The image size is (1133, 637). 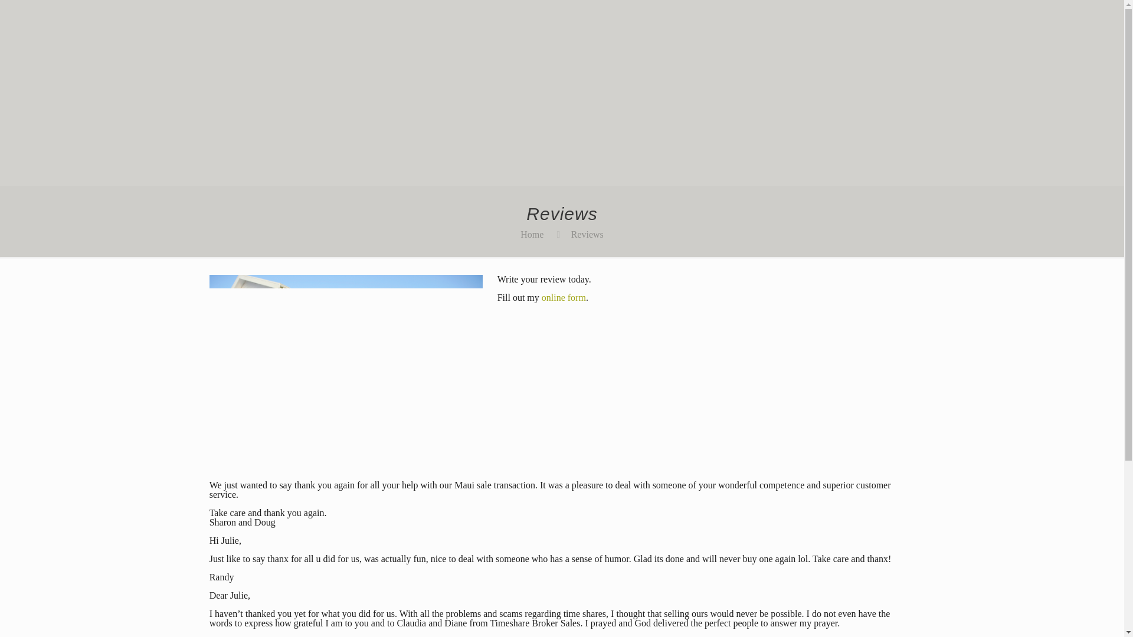 I want to click on online form, so click(x=563, y=297).